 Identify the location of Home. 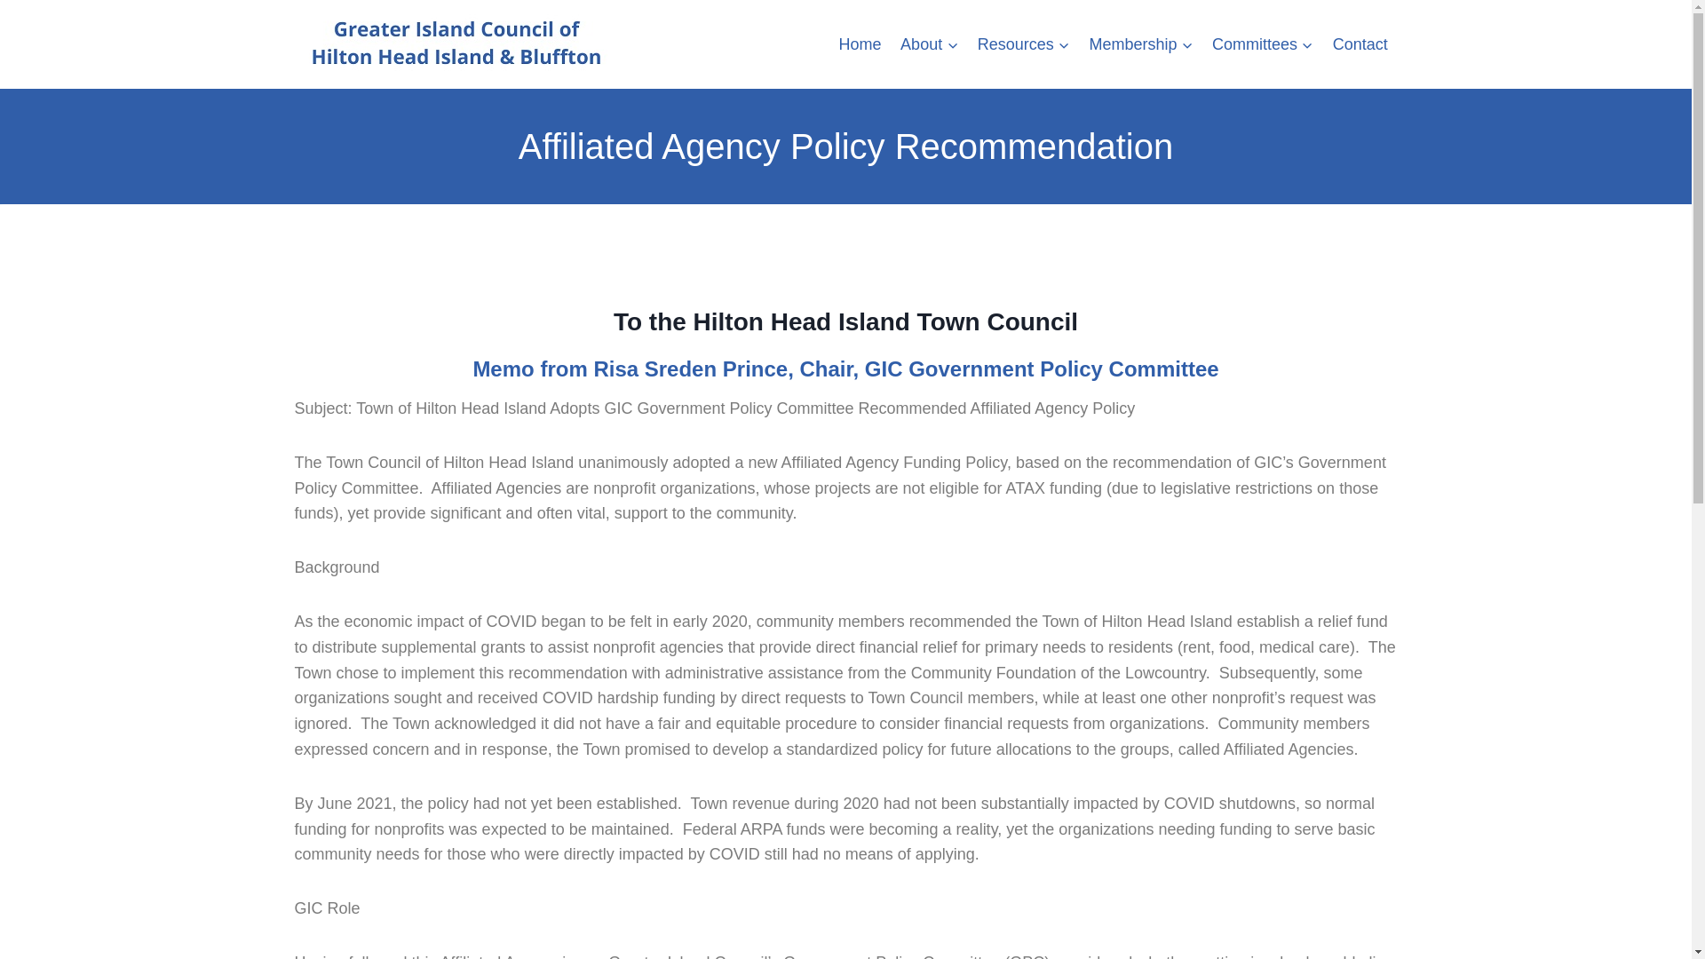
(860, 44).